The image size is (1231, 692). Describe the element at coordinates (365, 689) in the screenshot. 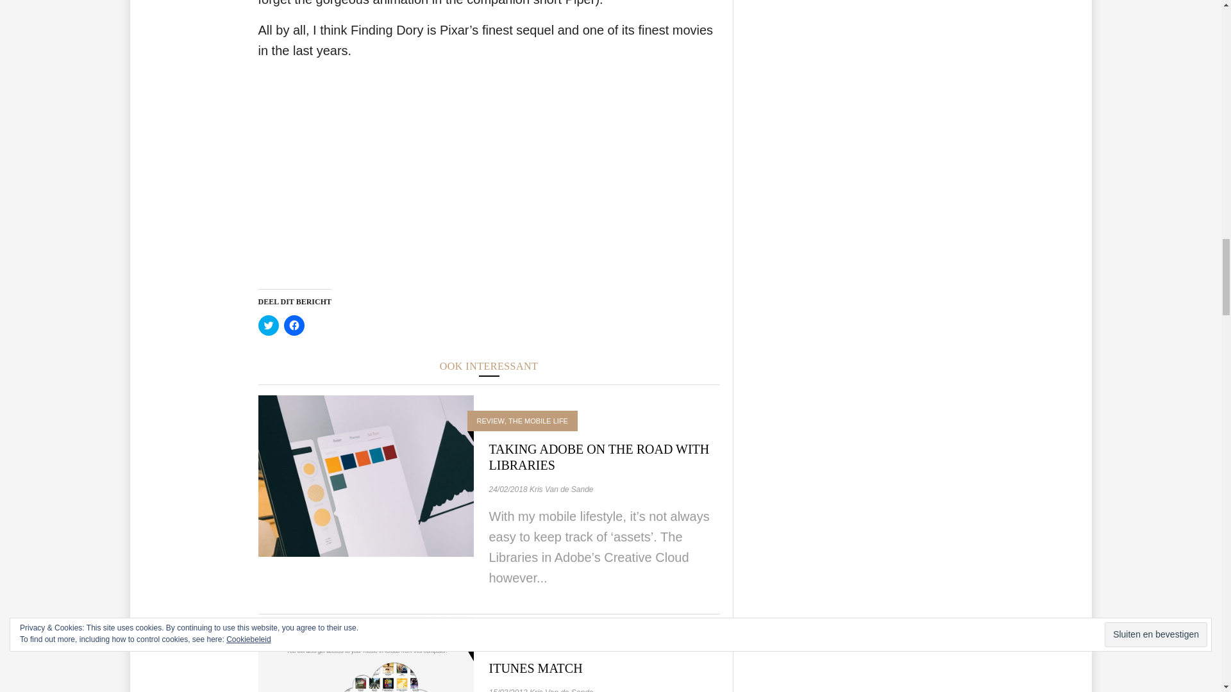

I see `iTunes Match` at that location.